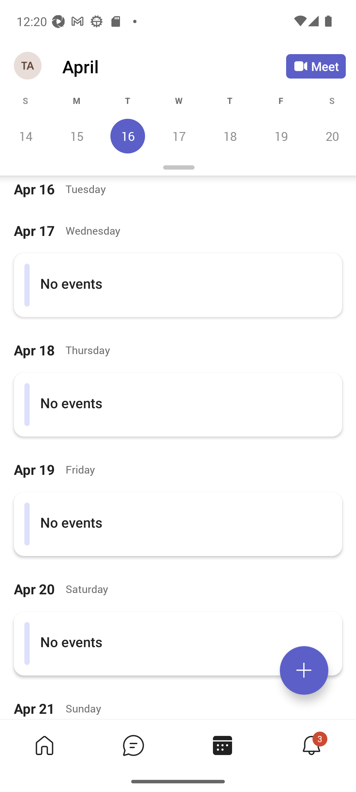 The height and width of the screenshot is (792, 356). What do you see at coordinates (311, 745) in the screenshot?
I see `Activity tab,4 of 4, not selected, 3 new 3` at bounding box center [311, 745].